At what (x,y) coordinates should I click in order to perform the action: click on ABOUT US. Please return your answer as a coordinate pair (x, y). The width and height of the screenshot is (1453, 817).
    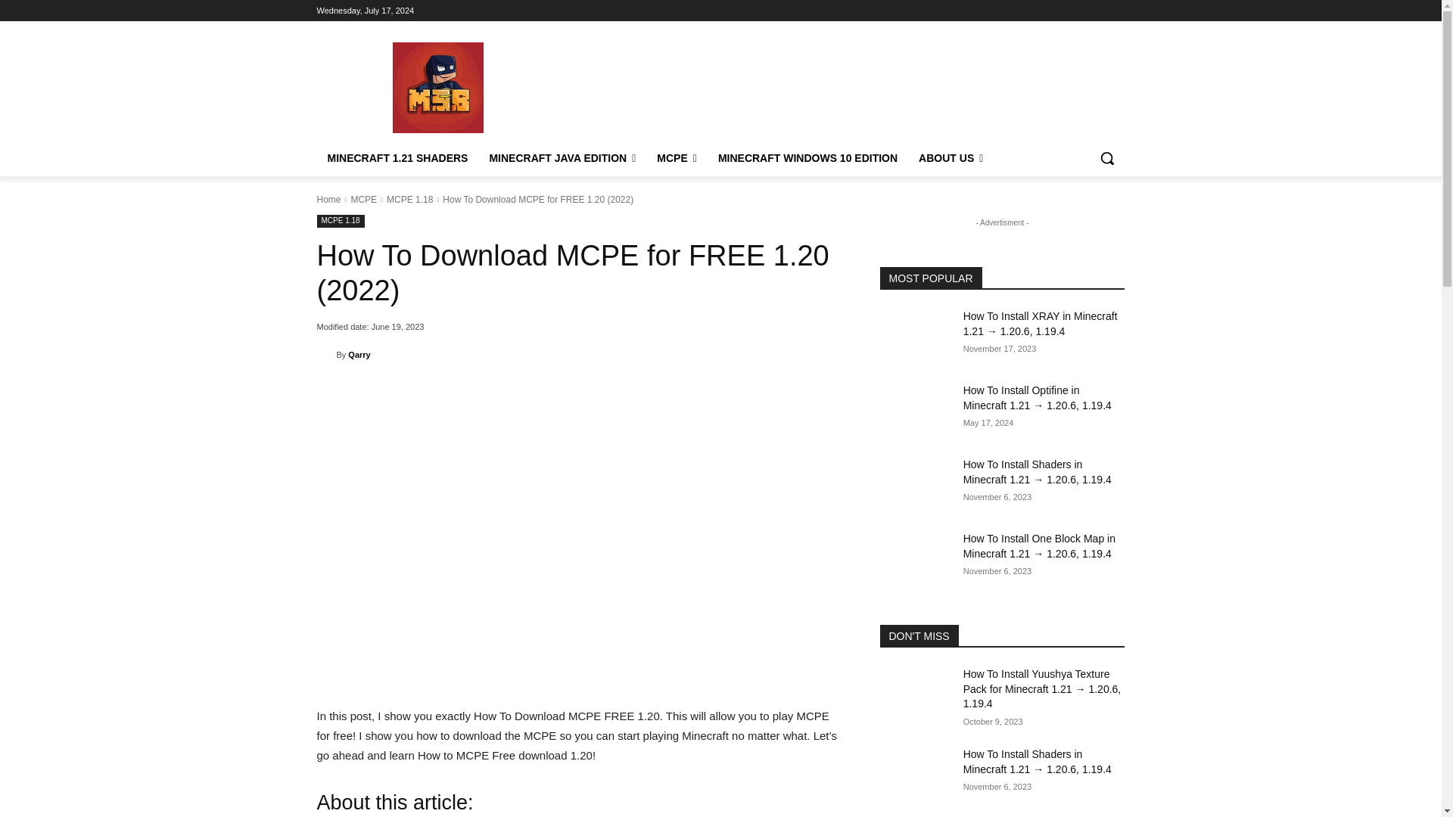
    Looking at the image, I should click on (951, 157).